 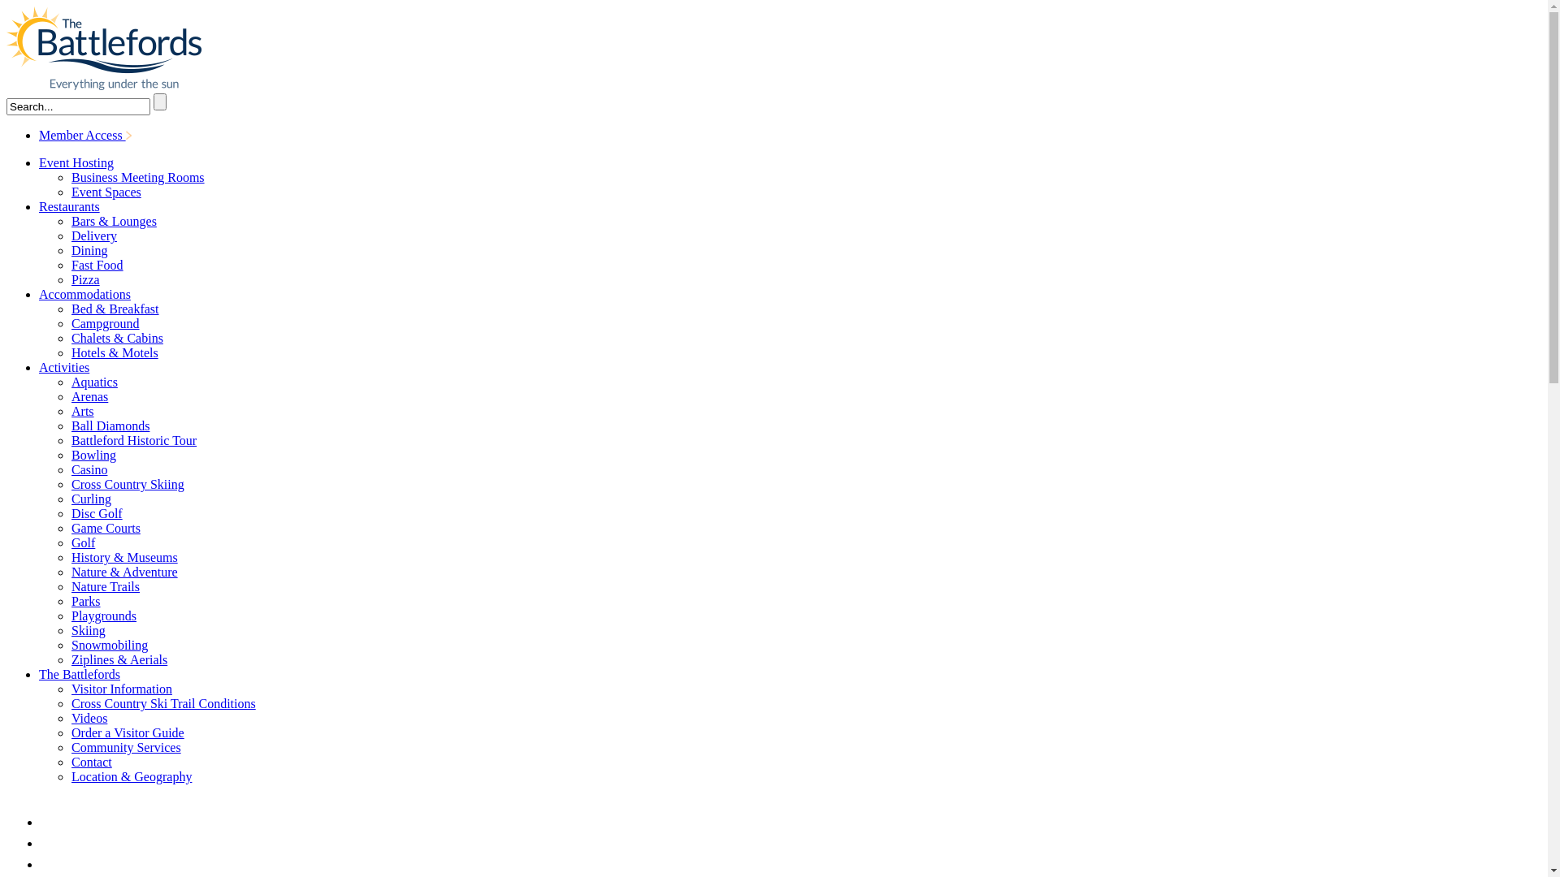 What do you see at coordinates (83, 411) in the screenshot?
I see `Arts` at bounding box center [83, 411].